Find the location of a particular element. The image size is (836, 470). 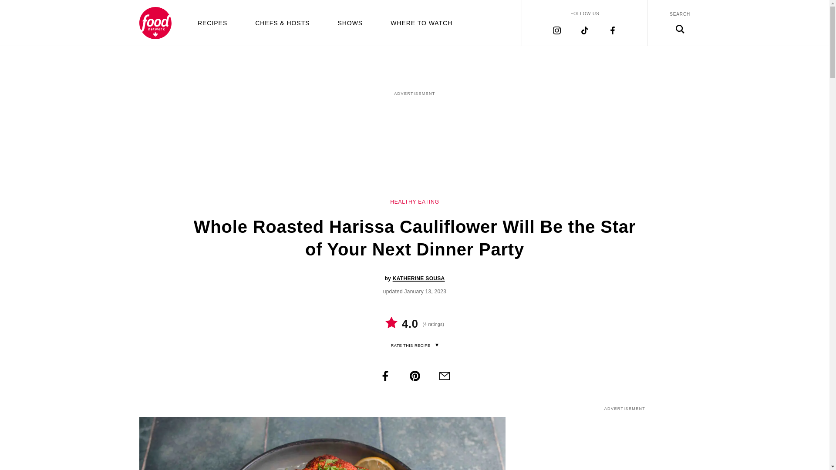

SHOWS is located at coordinates (350, 23).